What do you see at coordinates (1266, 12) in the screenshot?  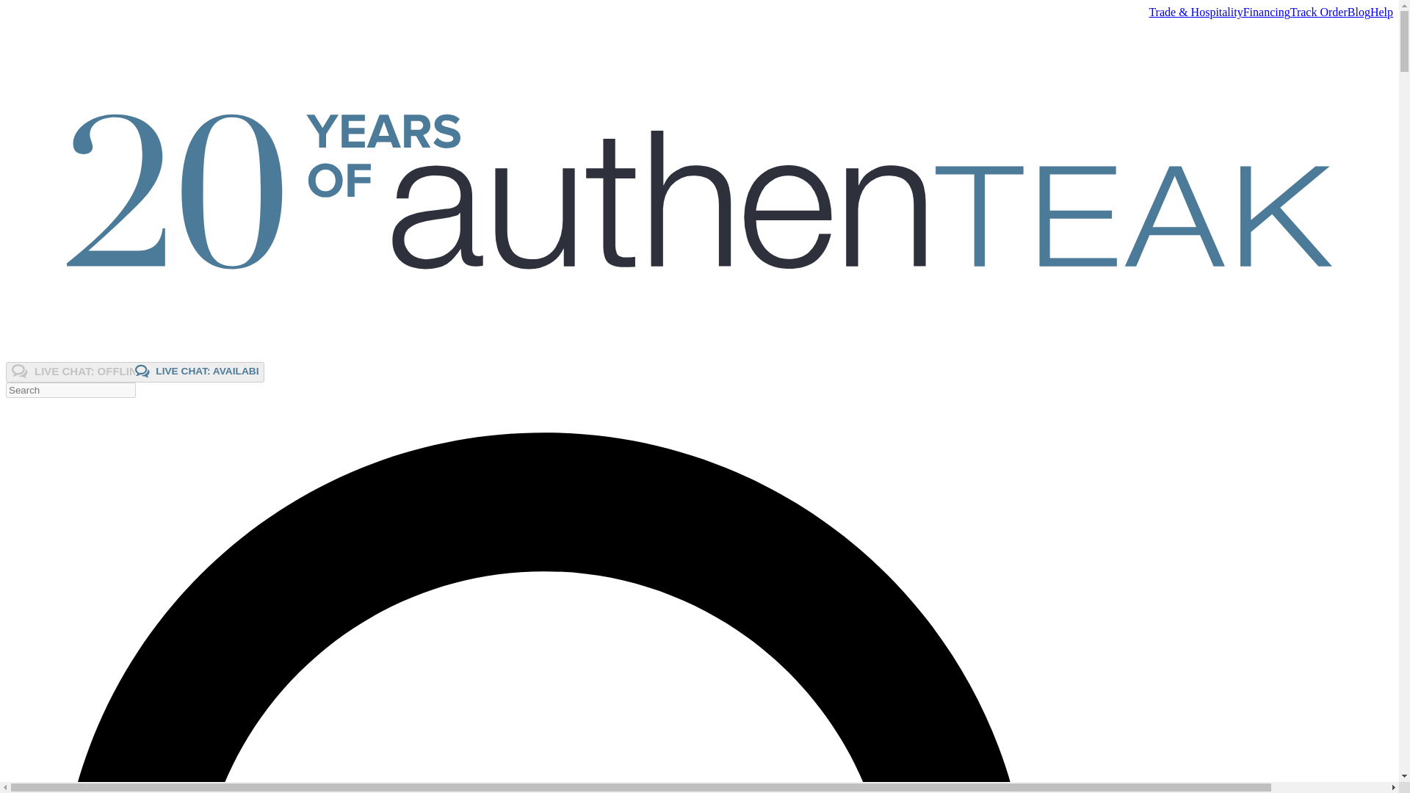 I see `Financing` at bounding box center [1266, 12].